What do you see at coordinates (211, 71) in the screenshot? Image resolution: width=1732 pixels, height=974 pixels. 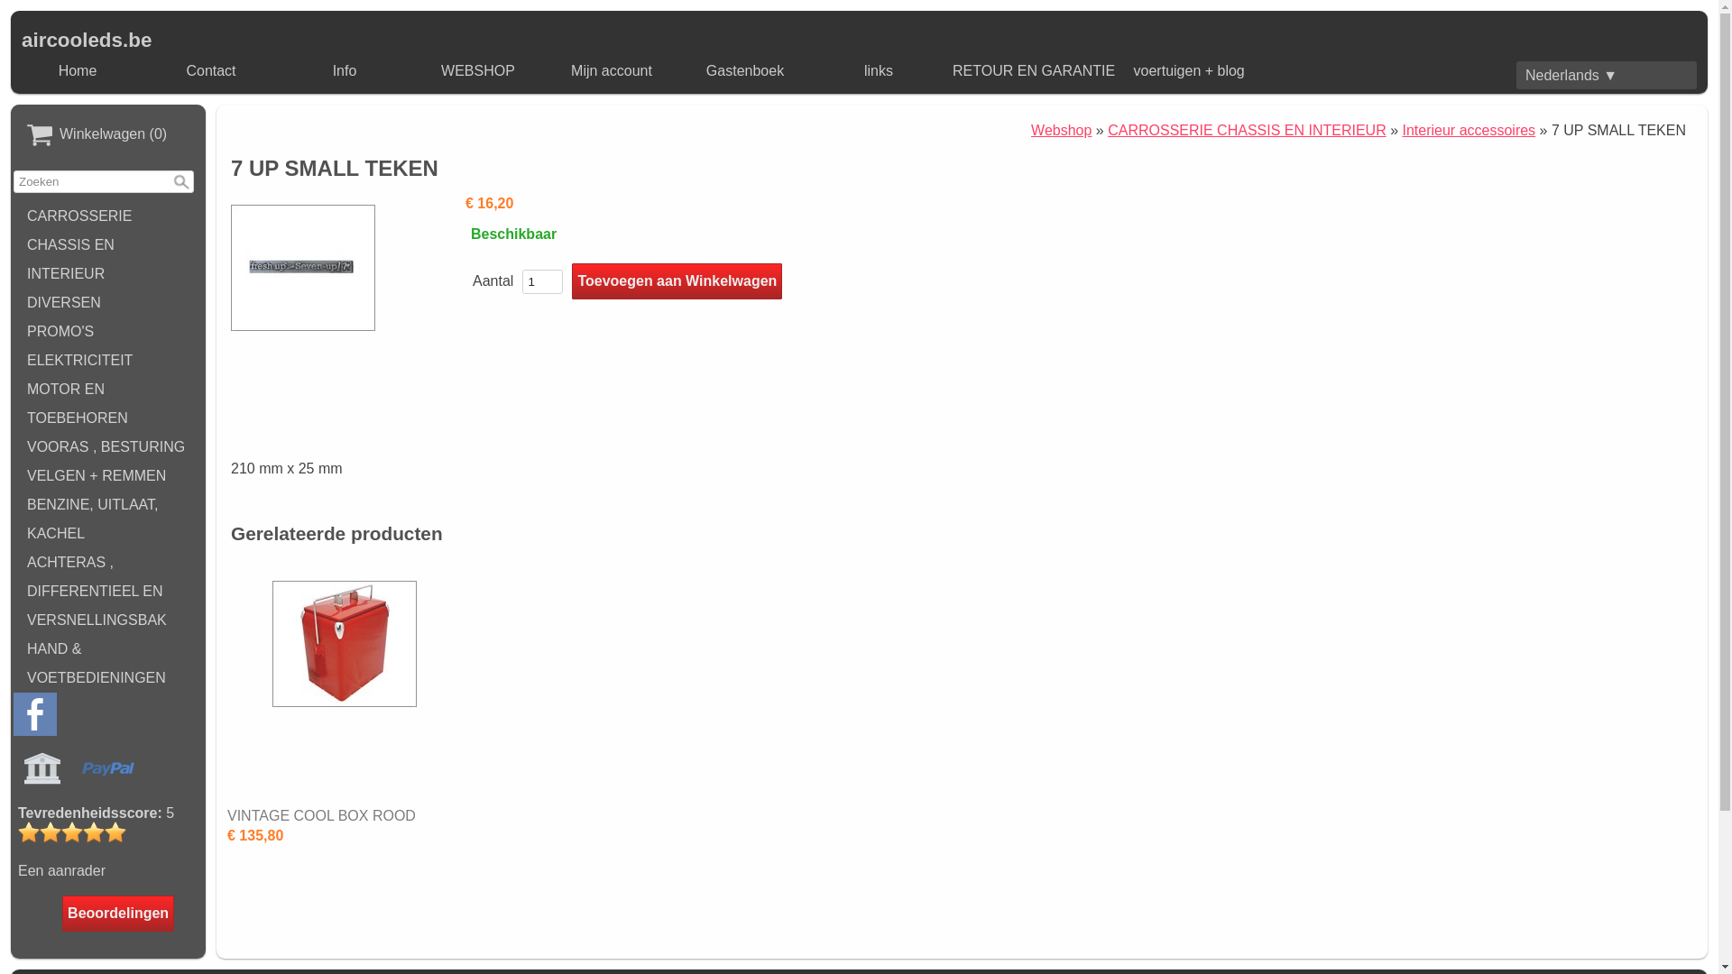 I see `Contact` at bounding box center [211, 71].